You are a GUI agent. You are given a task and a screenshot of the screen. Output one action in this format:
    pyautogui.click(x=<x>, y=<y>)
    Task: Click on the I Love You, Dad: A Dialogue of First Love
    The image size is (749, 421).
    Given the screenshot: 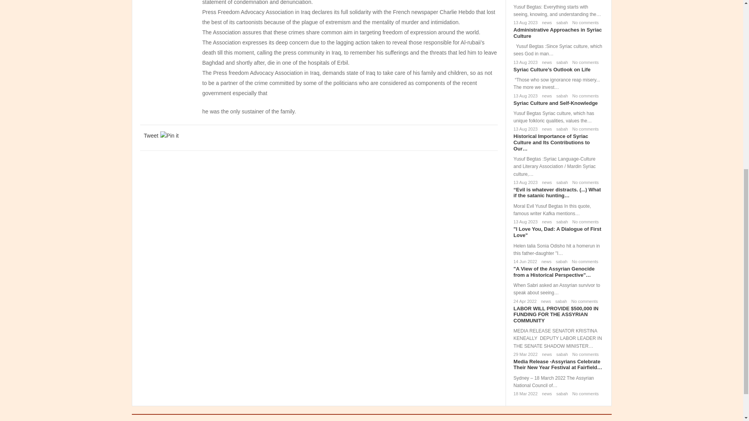 What is the action you would take?
    pyautogui.click(x=557, y=232)
    